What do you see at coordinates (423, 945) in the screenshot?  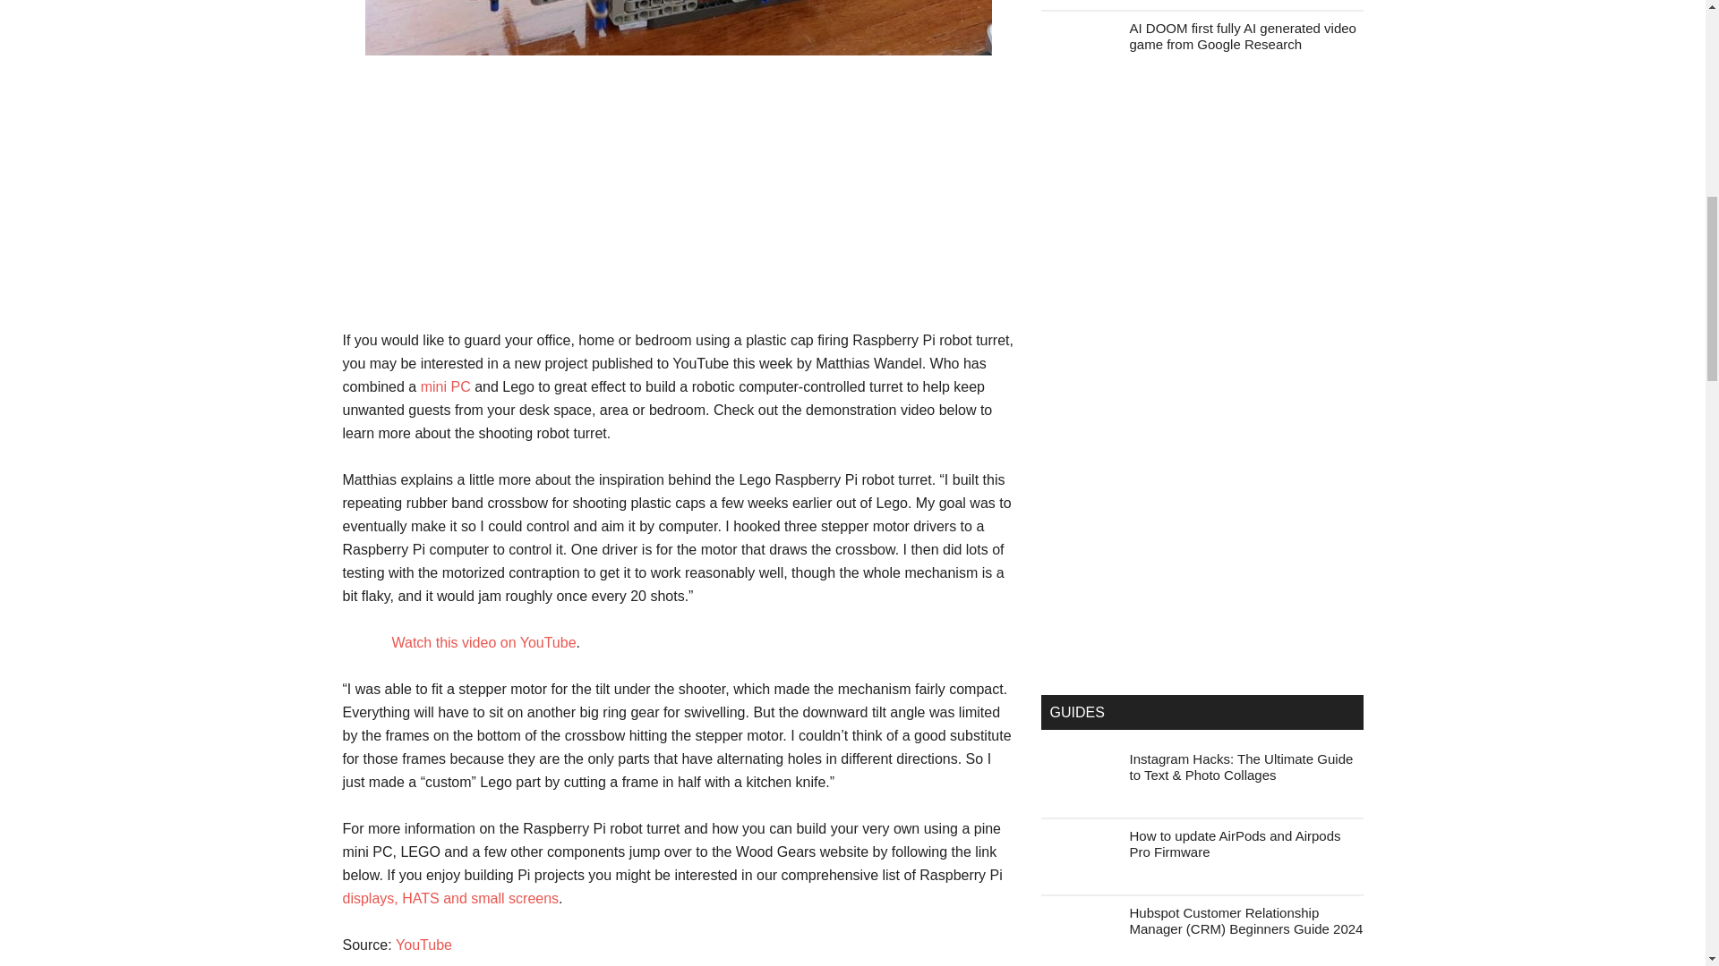 I see `YouTube` at bounding box center [423, 945].